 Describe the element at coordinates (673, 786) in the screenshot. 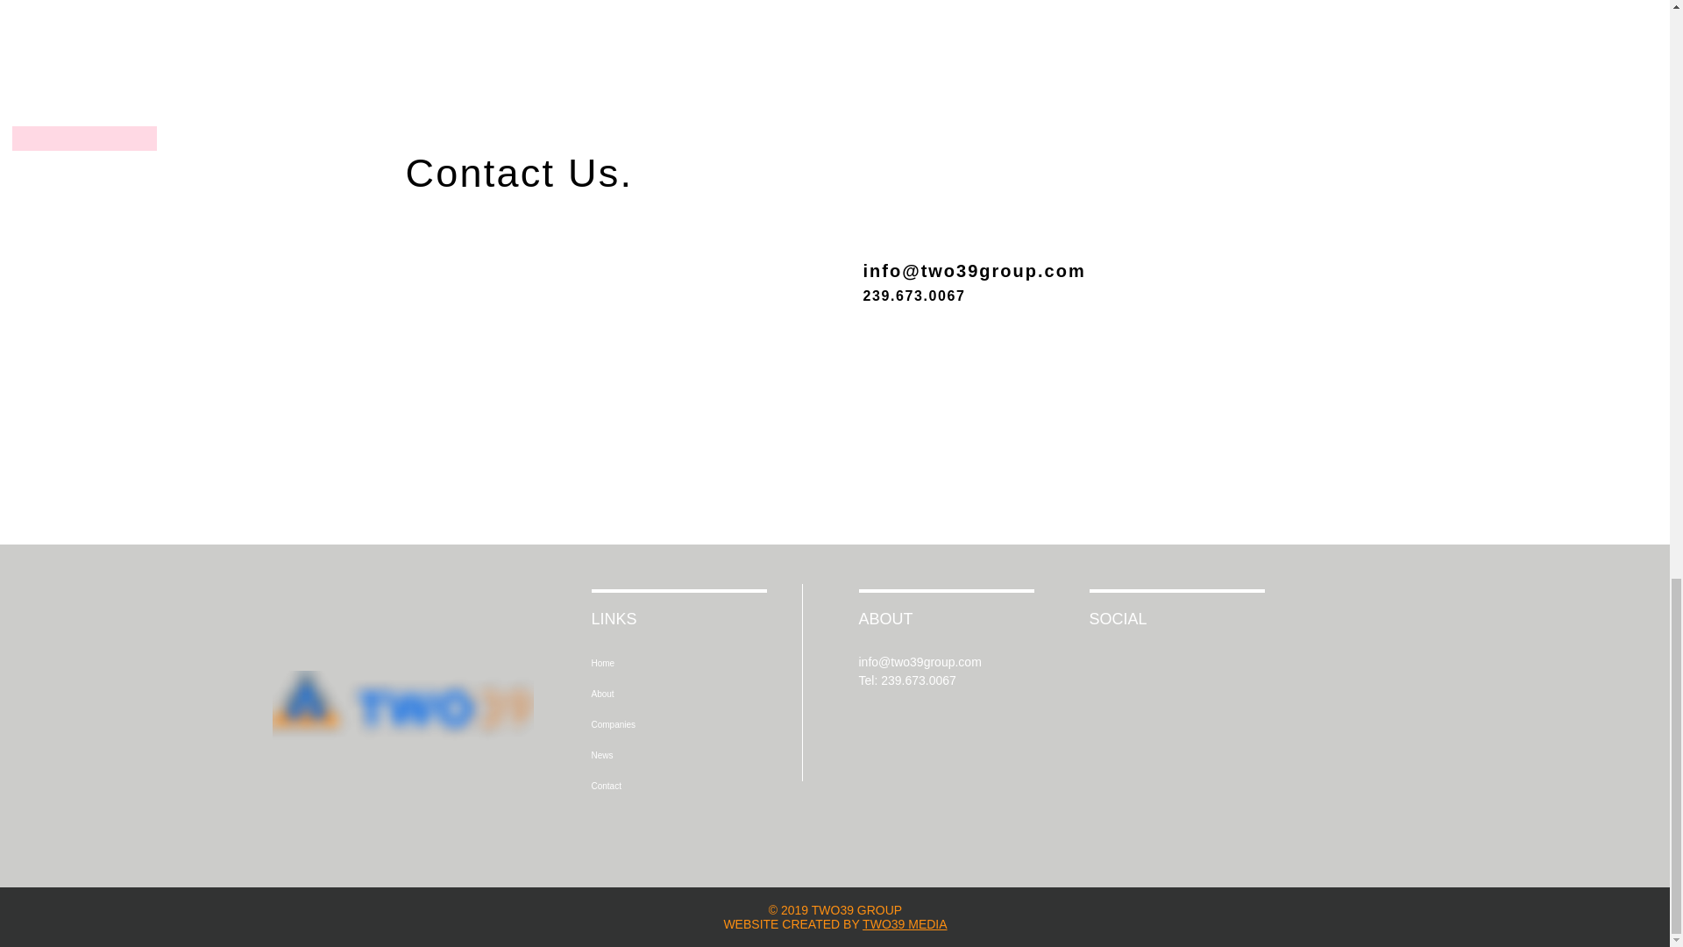

I see `Contact` at that location.